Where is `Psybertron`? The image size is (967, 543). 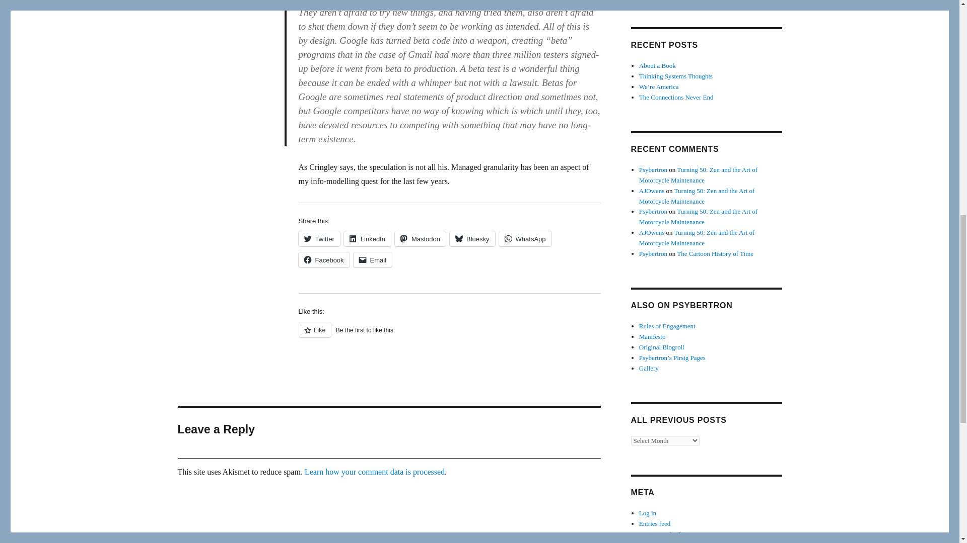 Psybertron is located at coordinates (653, 169).